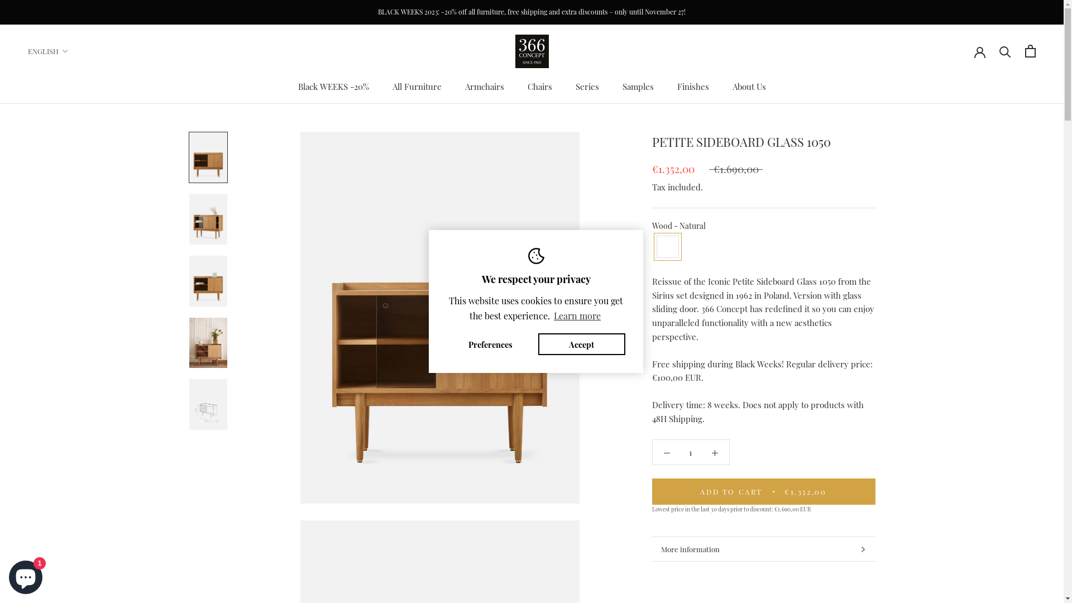  I want to click on Series
Series, so click(587, 87).